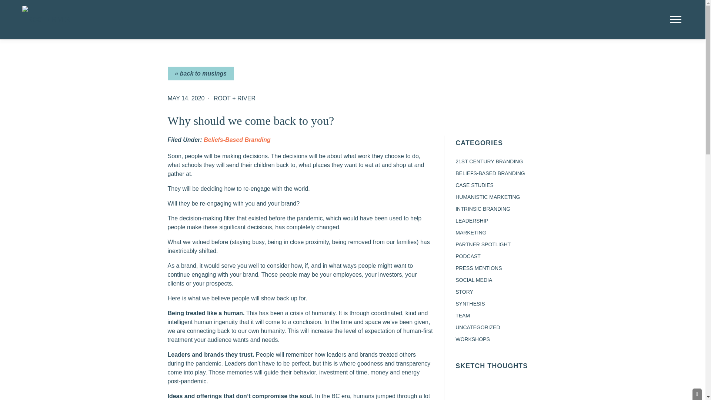  What do you see at coordinates (490, 173) in the screenshot?
I see `BELIEFS-BASED BRANDING` at bounding box center [490, 173].